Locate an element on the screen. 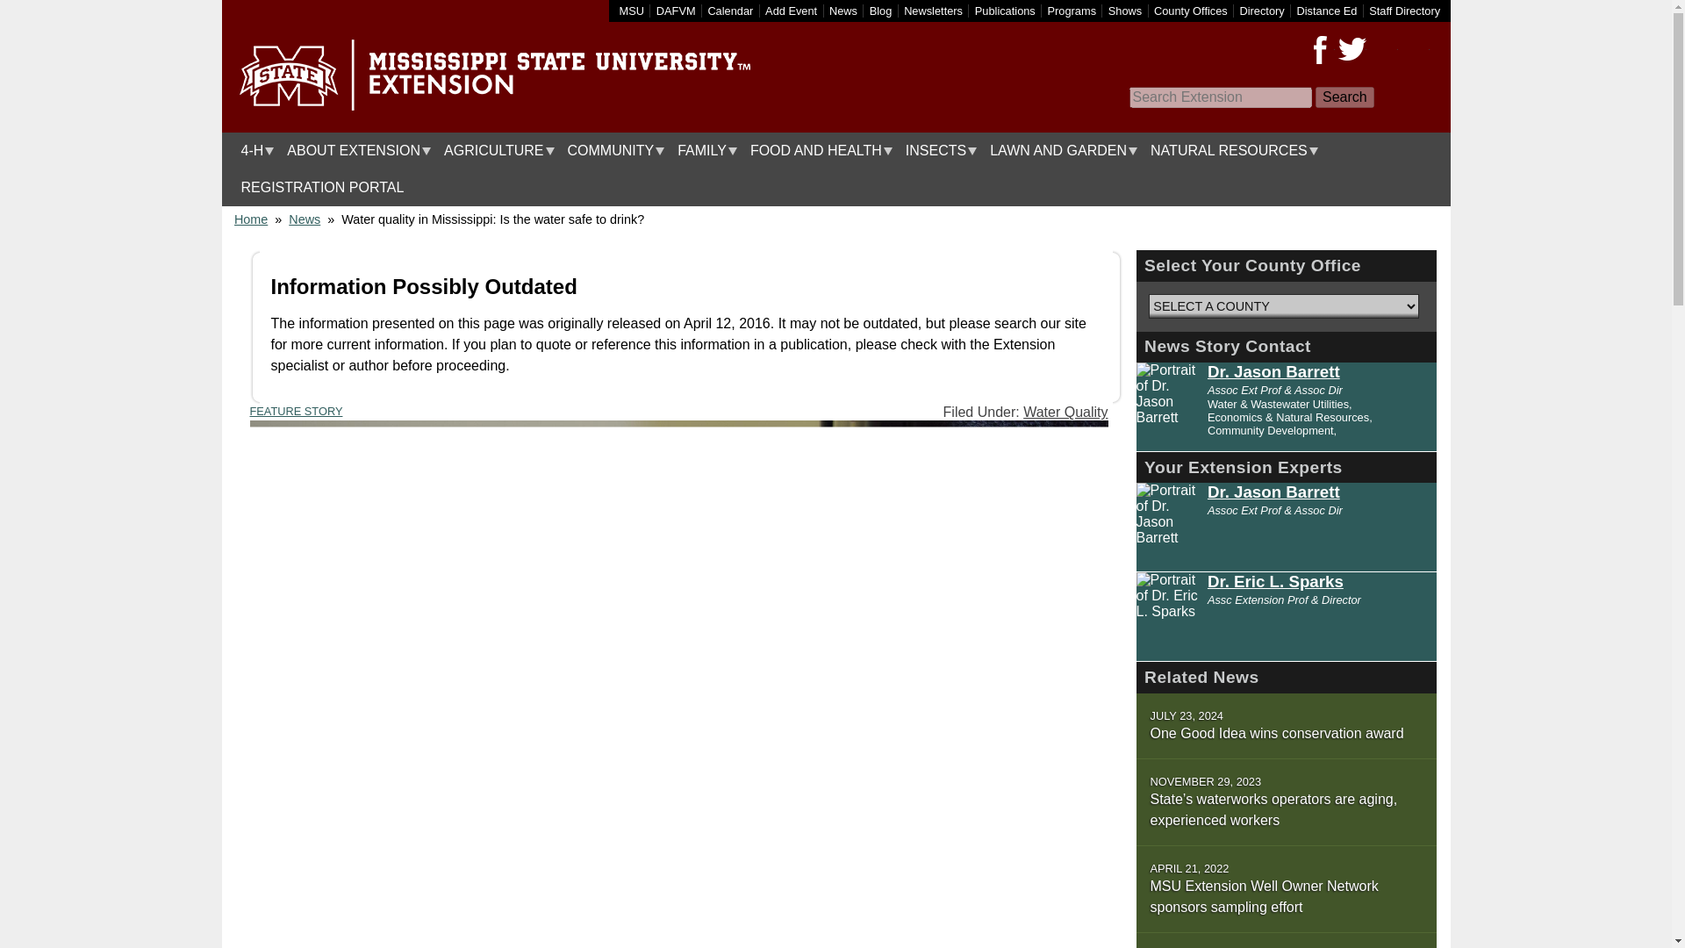 The image size is (1685, 948). Add Event is located at coordinates (791, 11).